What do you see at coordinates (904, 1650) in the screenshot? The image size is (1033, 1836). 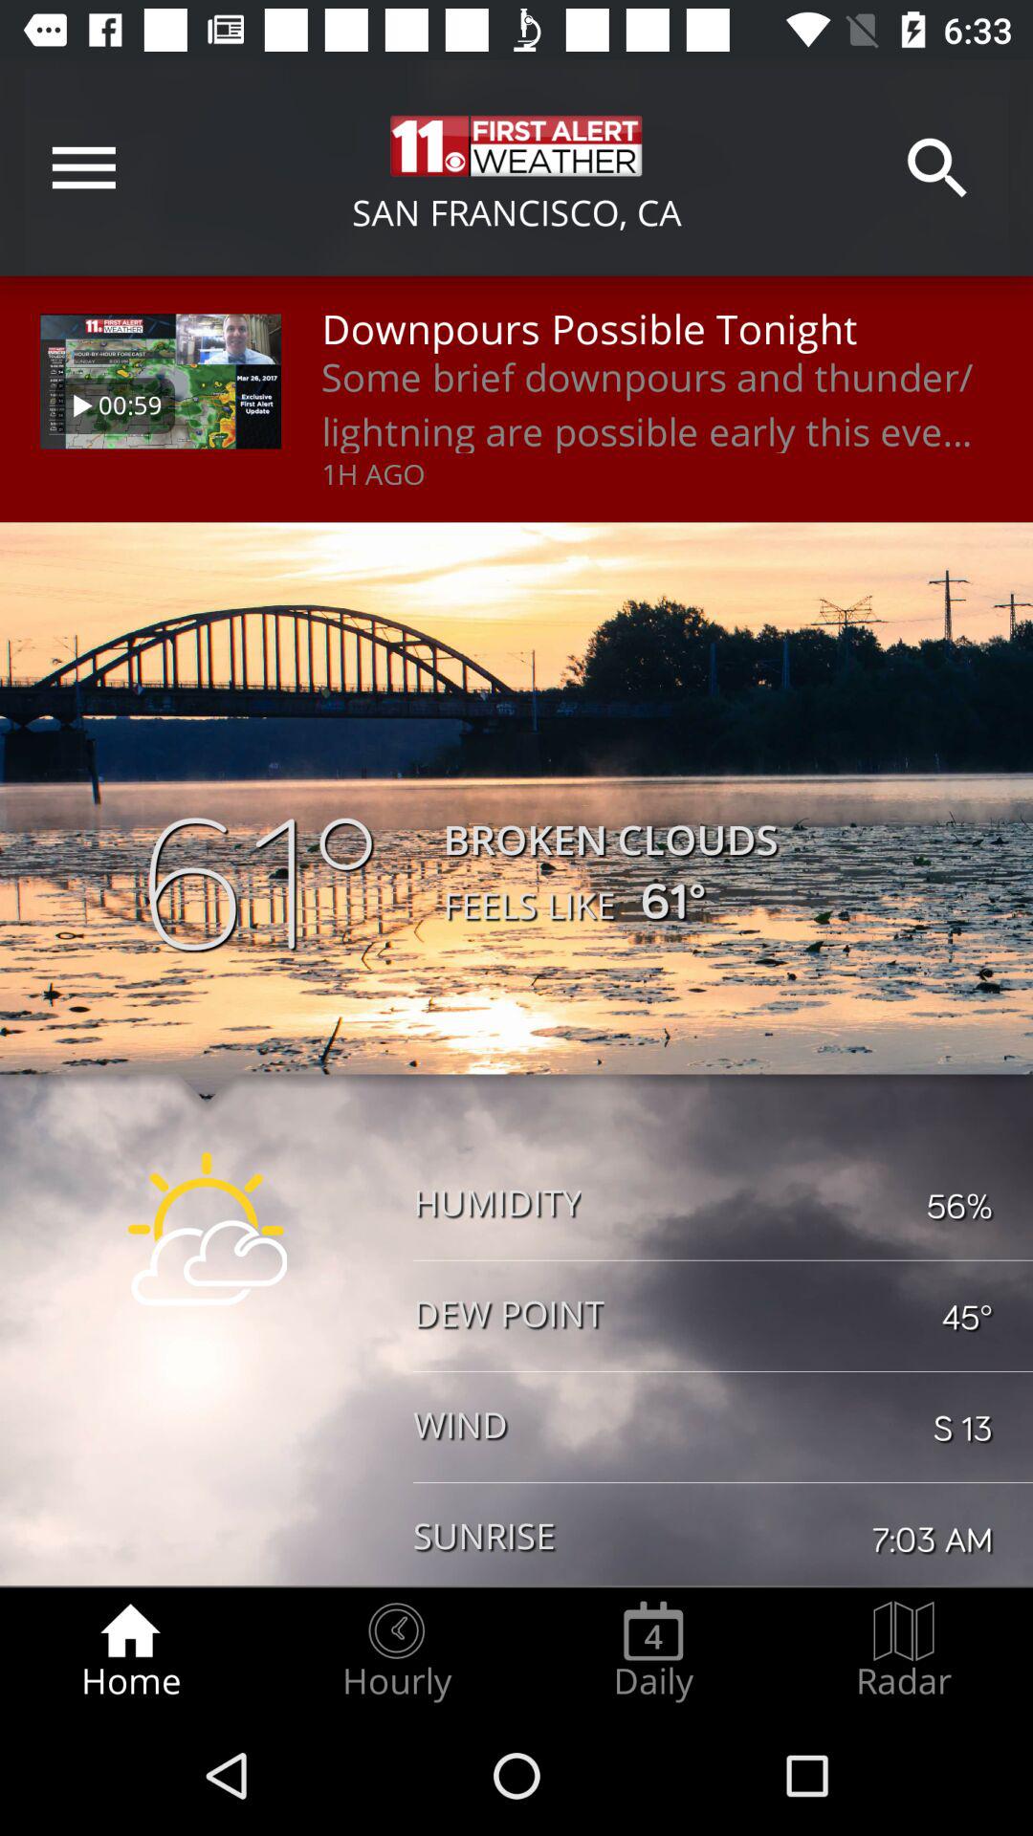 I see `launch the radar radio button` at bounding box center [904, 1650].